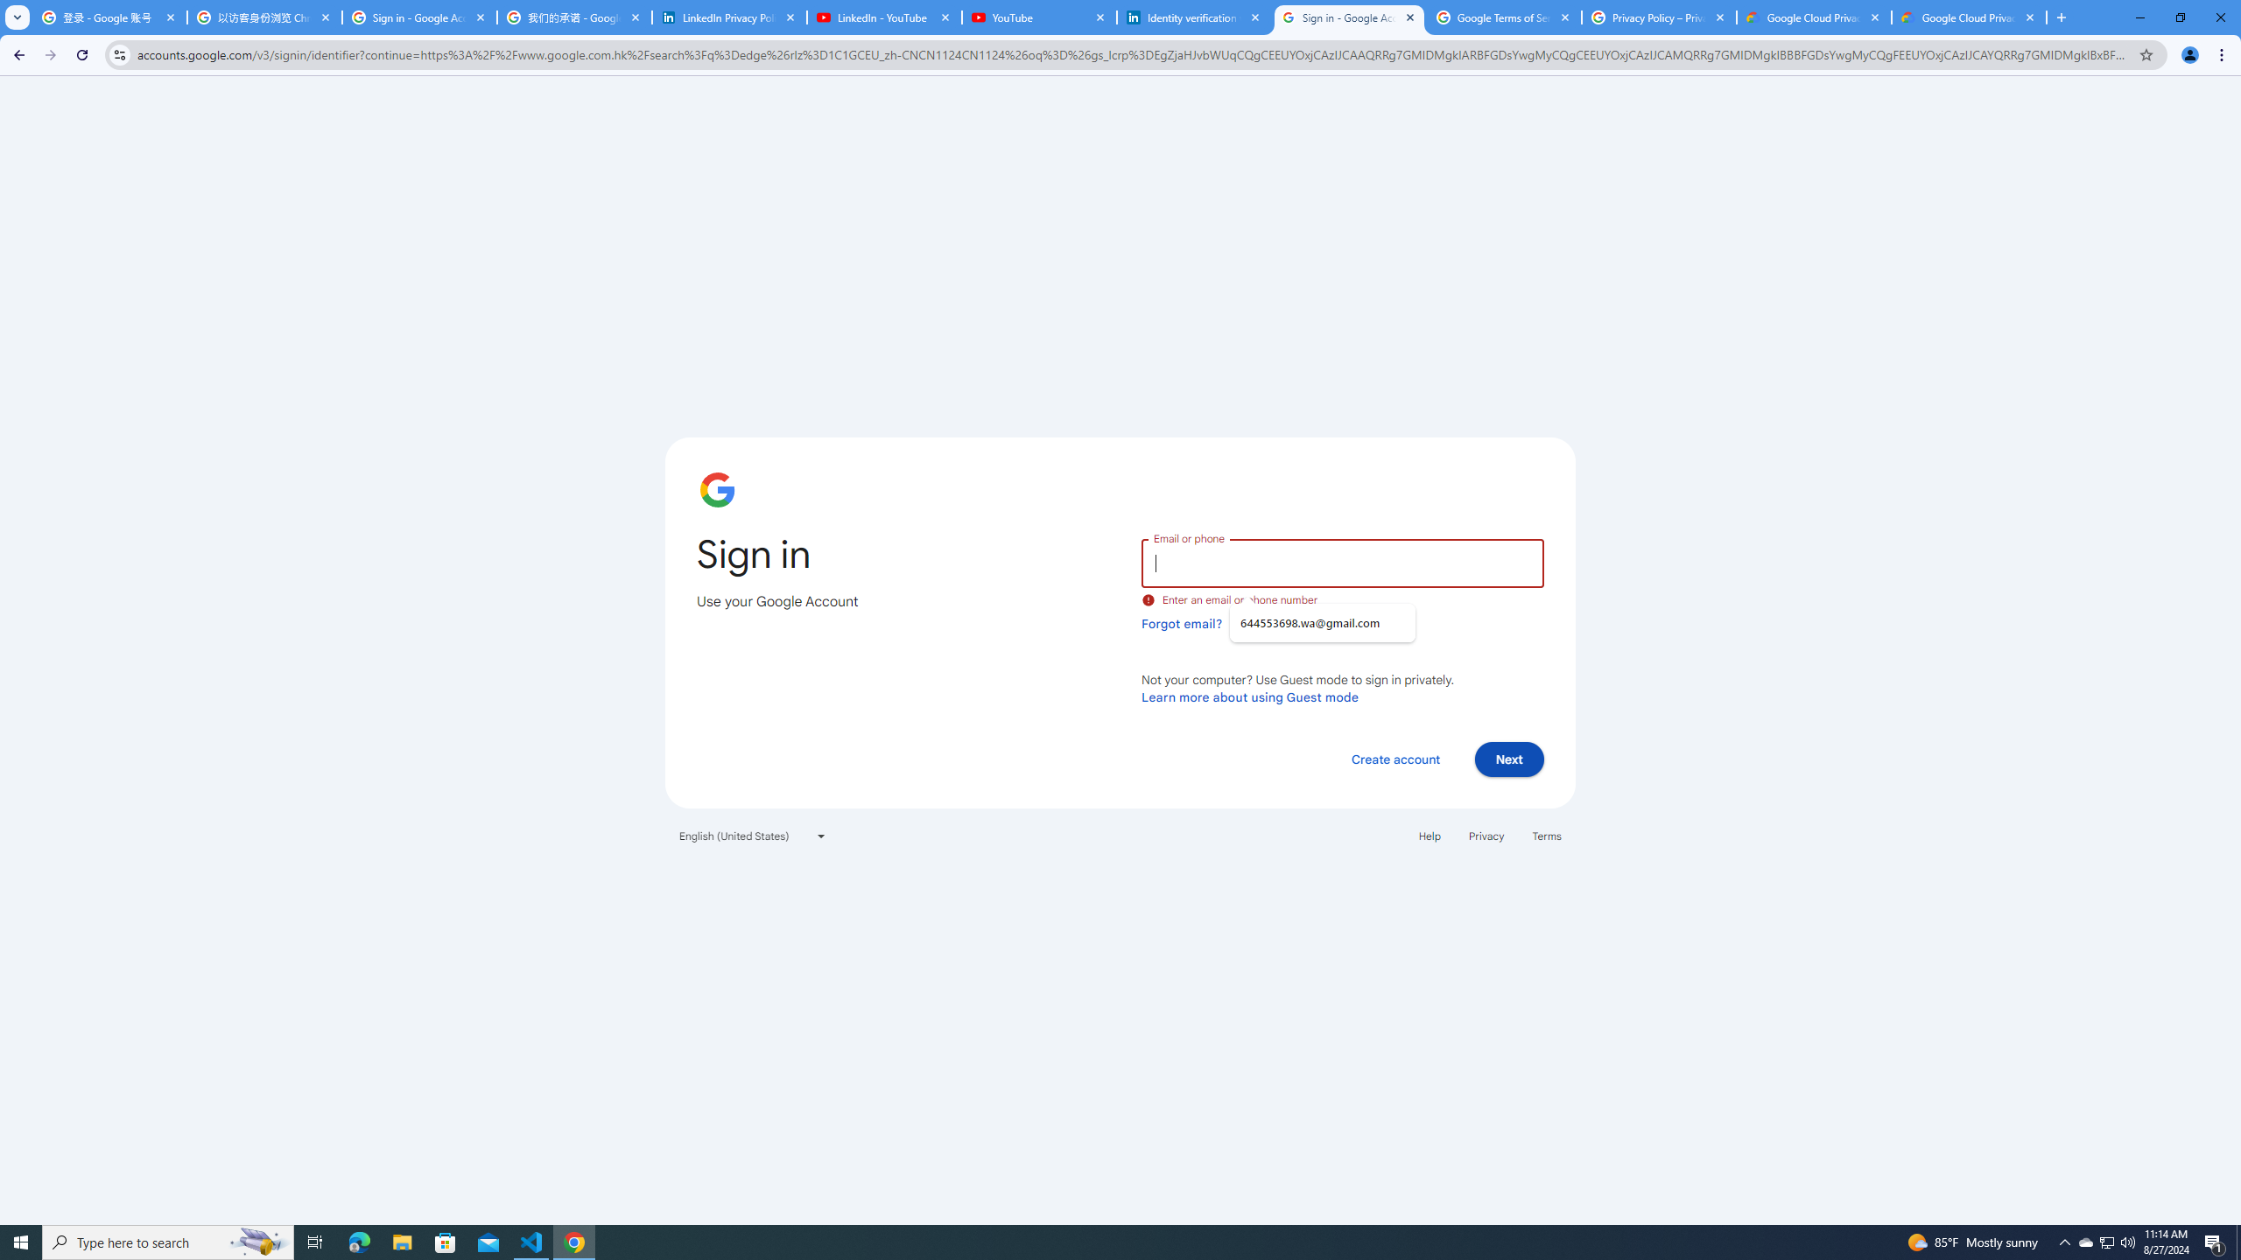  What do you see at coordinates (884, 17) in the screenshot?
I see `LinkedIn - YouTube` at bounding box center [884, 17].